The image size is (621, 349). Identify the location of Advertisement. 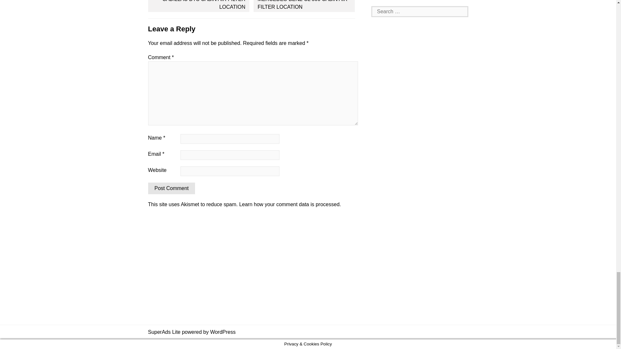
(420, 1).